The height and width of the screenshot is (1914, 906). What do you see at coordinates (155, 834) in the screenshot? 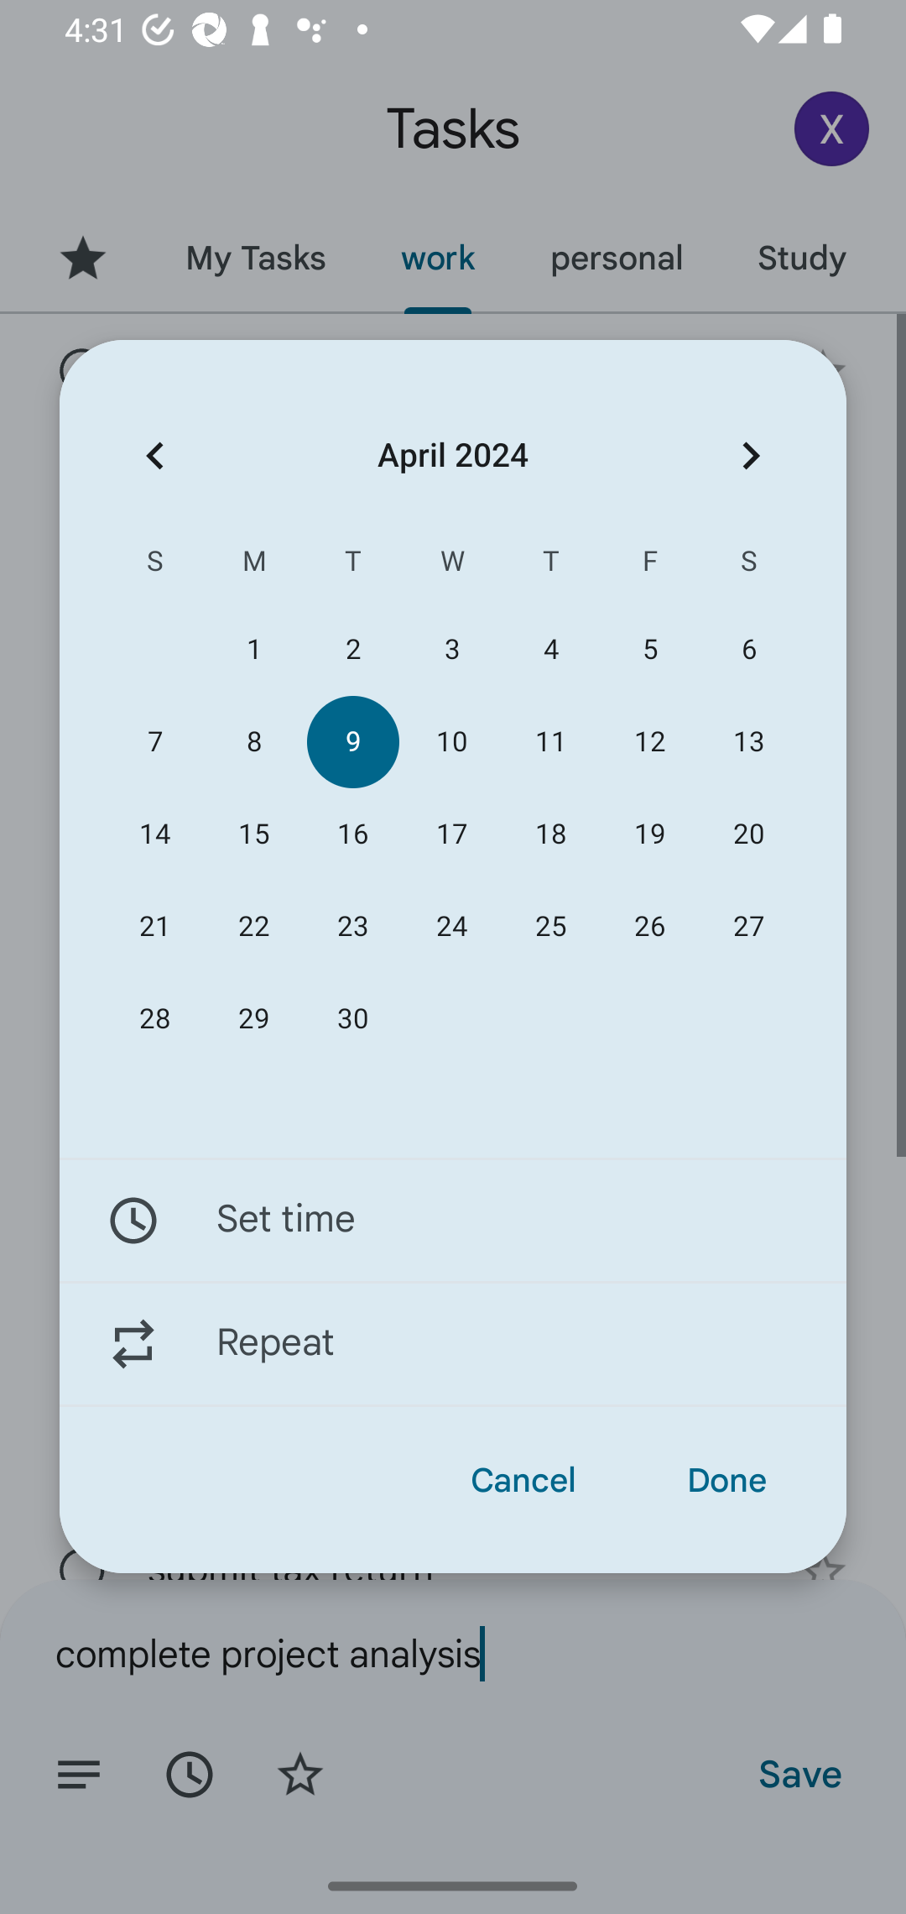
I see `14 14 April 2024` at bounding box center [155, 834].